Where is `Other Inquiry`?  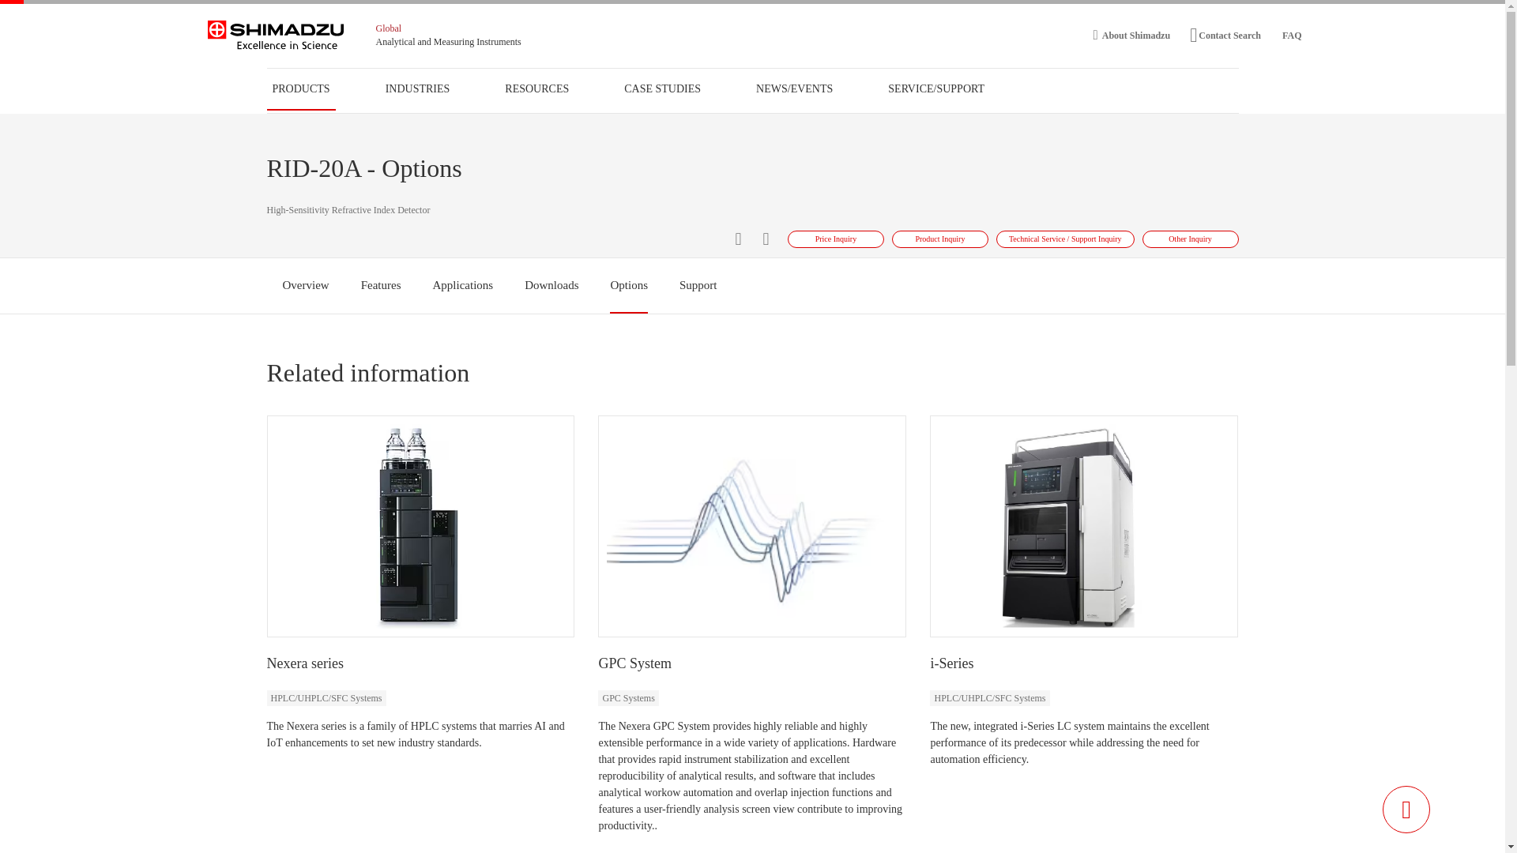
Other Inquiry is located at coordinates (1190, 239).